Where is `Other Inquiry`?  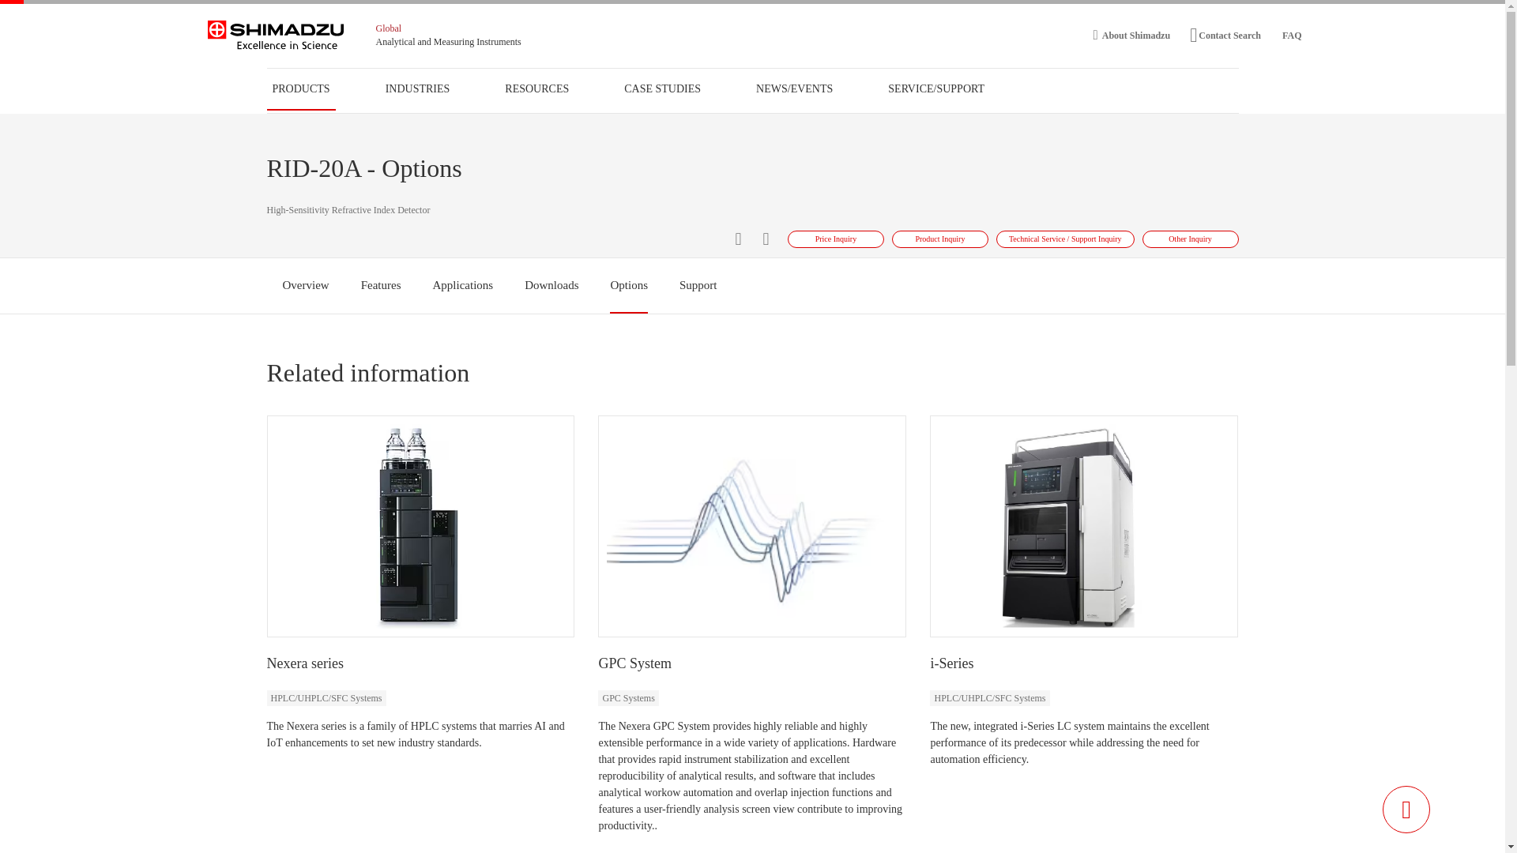
Other Inquiry is located at coordinates (1190, 239).